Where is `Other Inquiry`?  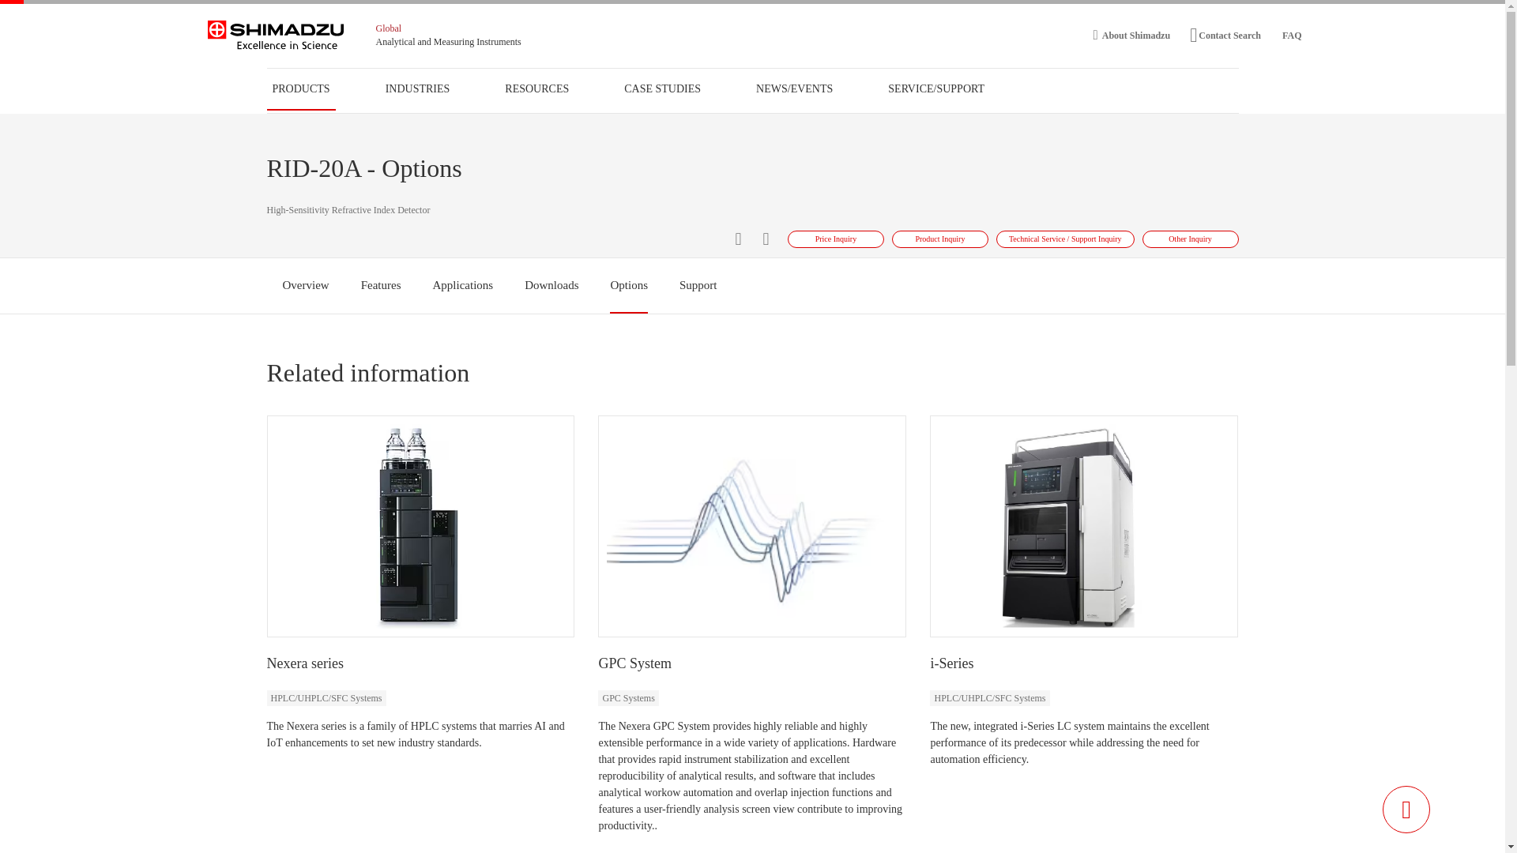
Other Inquiry is located at coordinates (1190, 239).